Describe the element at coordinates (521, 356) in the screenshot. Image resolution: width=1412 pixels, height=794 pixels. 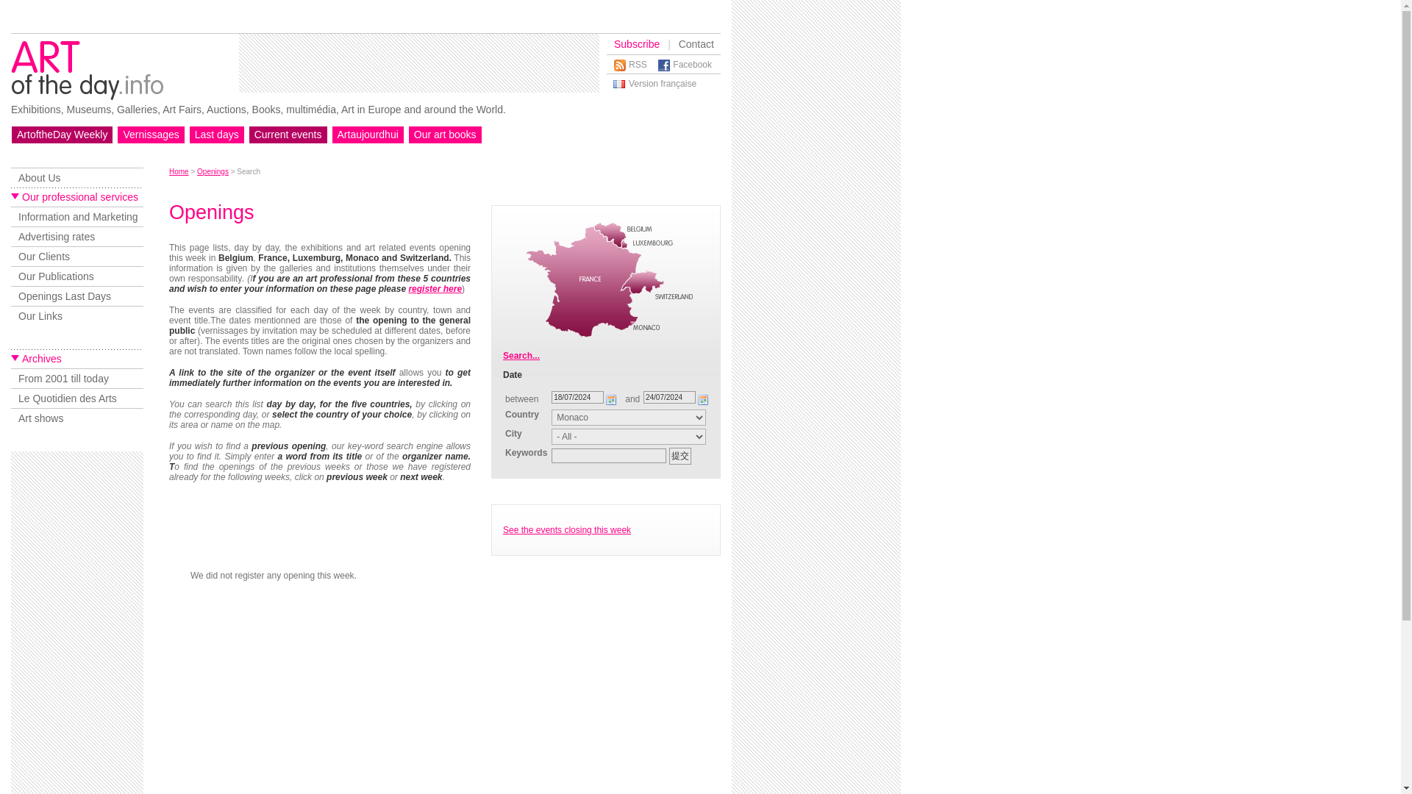
I see `Search...` at that location.